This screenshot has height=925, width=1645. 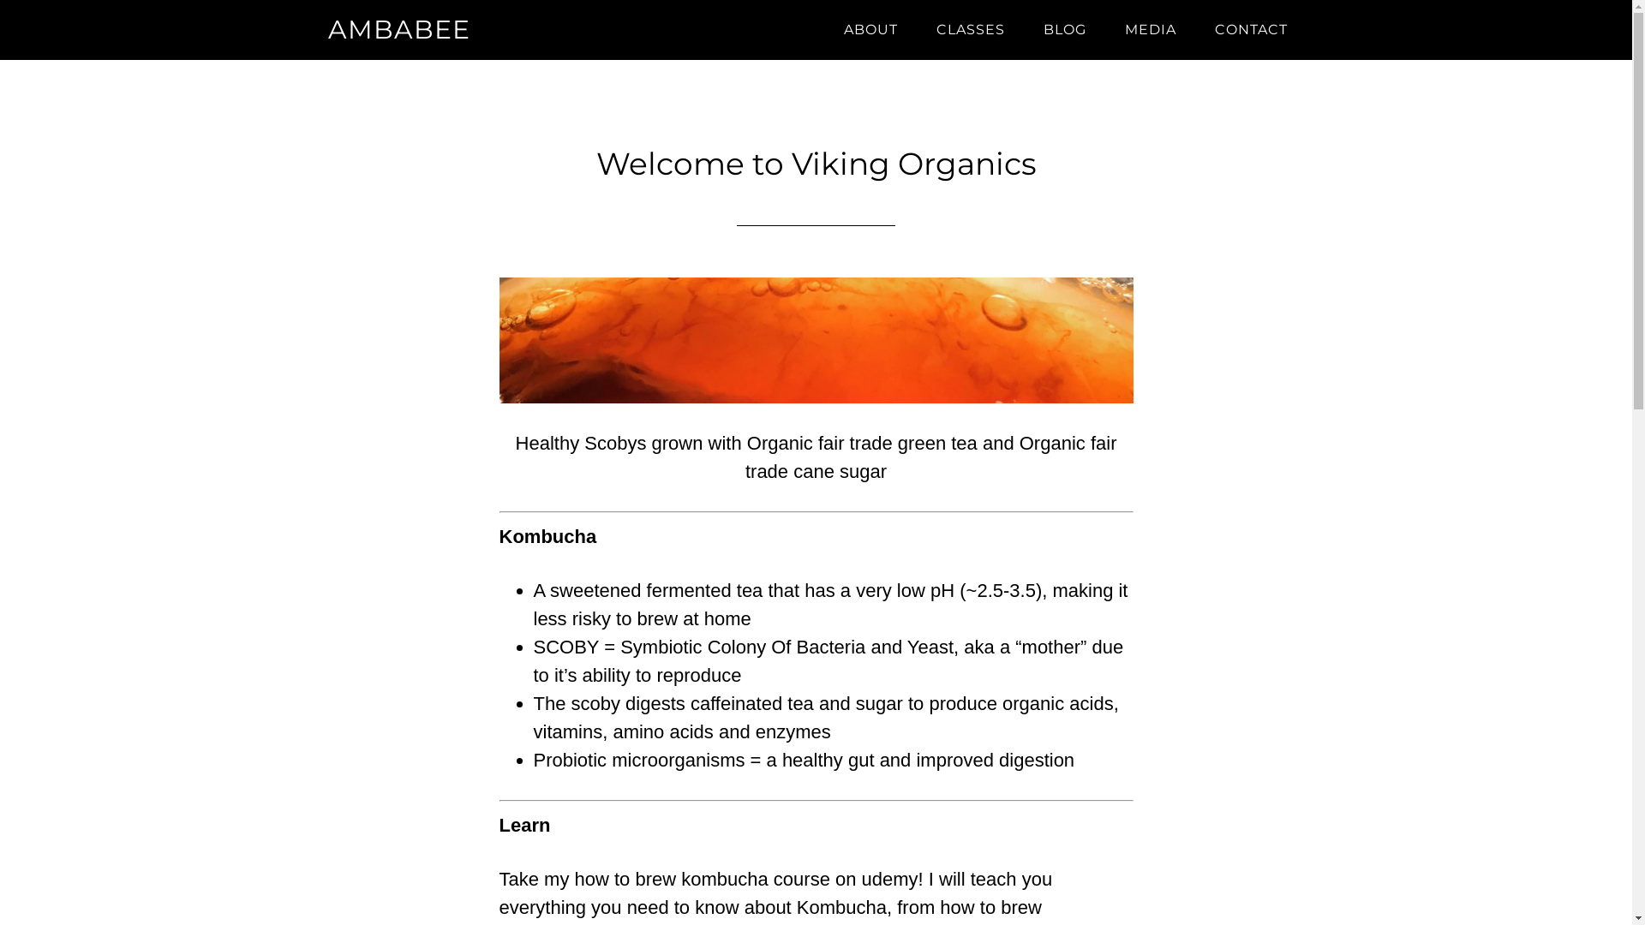 What do you see at coordinates (970, 30) in the screenshot?
I see `CLASSES` at bounding box center [970, 30].